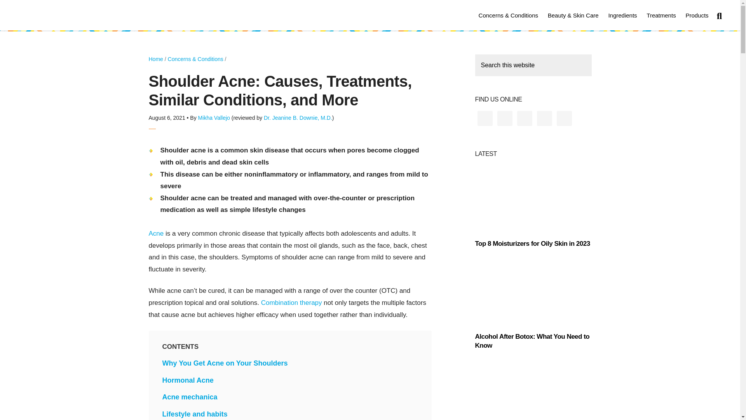  What do you see at coordinates (661, 15) in the screenshot?
I see `Treatments` at bounding box center [661, 15].